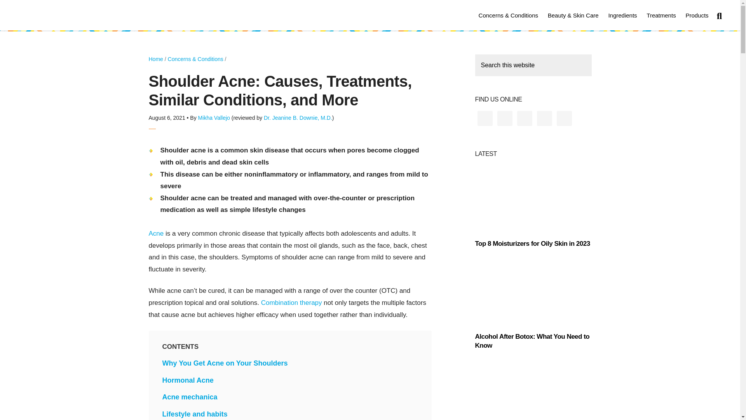  What do you see at coordinates (661, 15) in the screenshot?
I see `Treatments` at bounding box center [661, 15].